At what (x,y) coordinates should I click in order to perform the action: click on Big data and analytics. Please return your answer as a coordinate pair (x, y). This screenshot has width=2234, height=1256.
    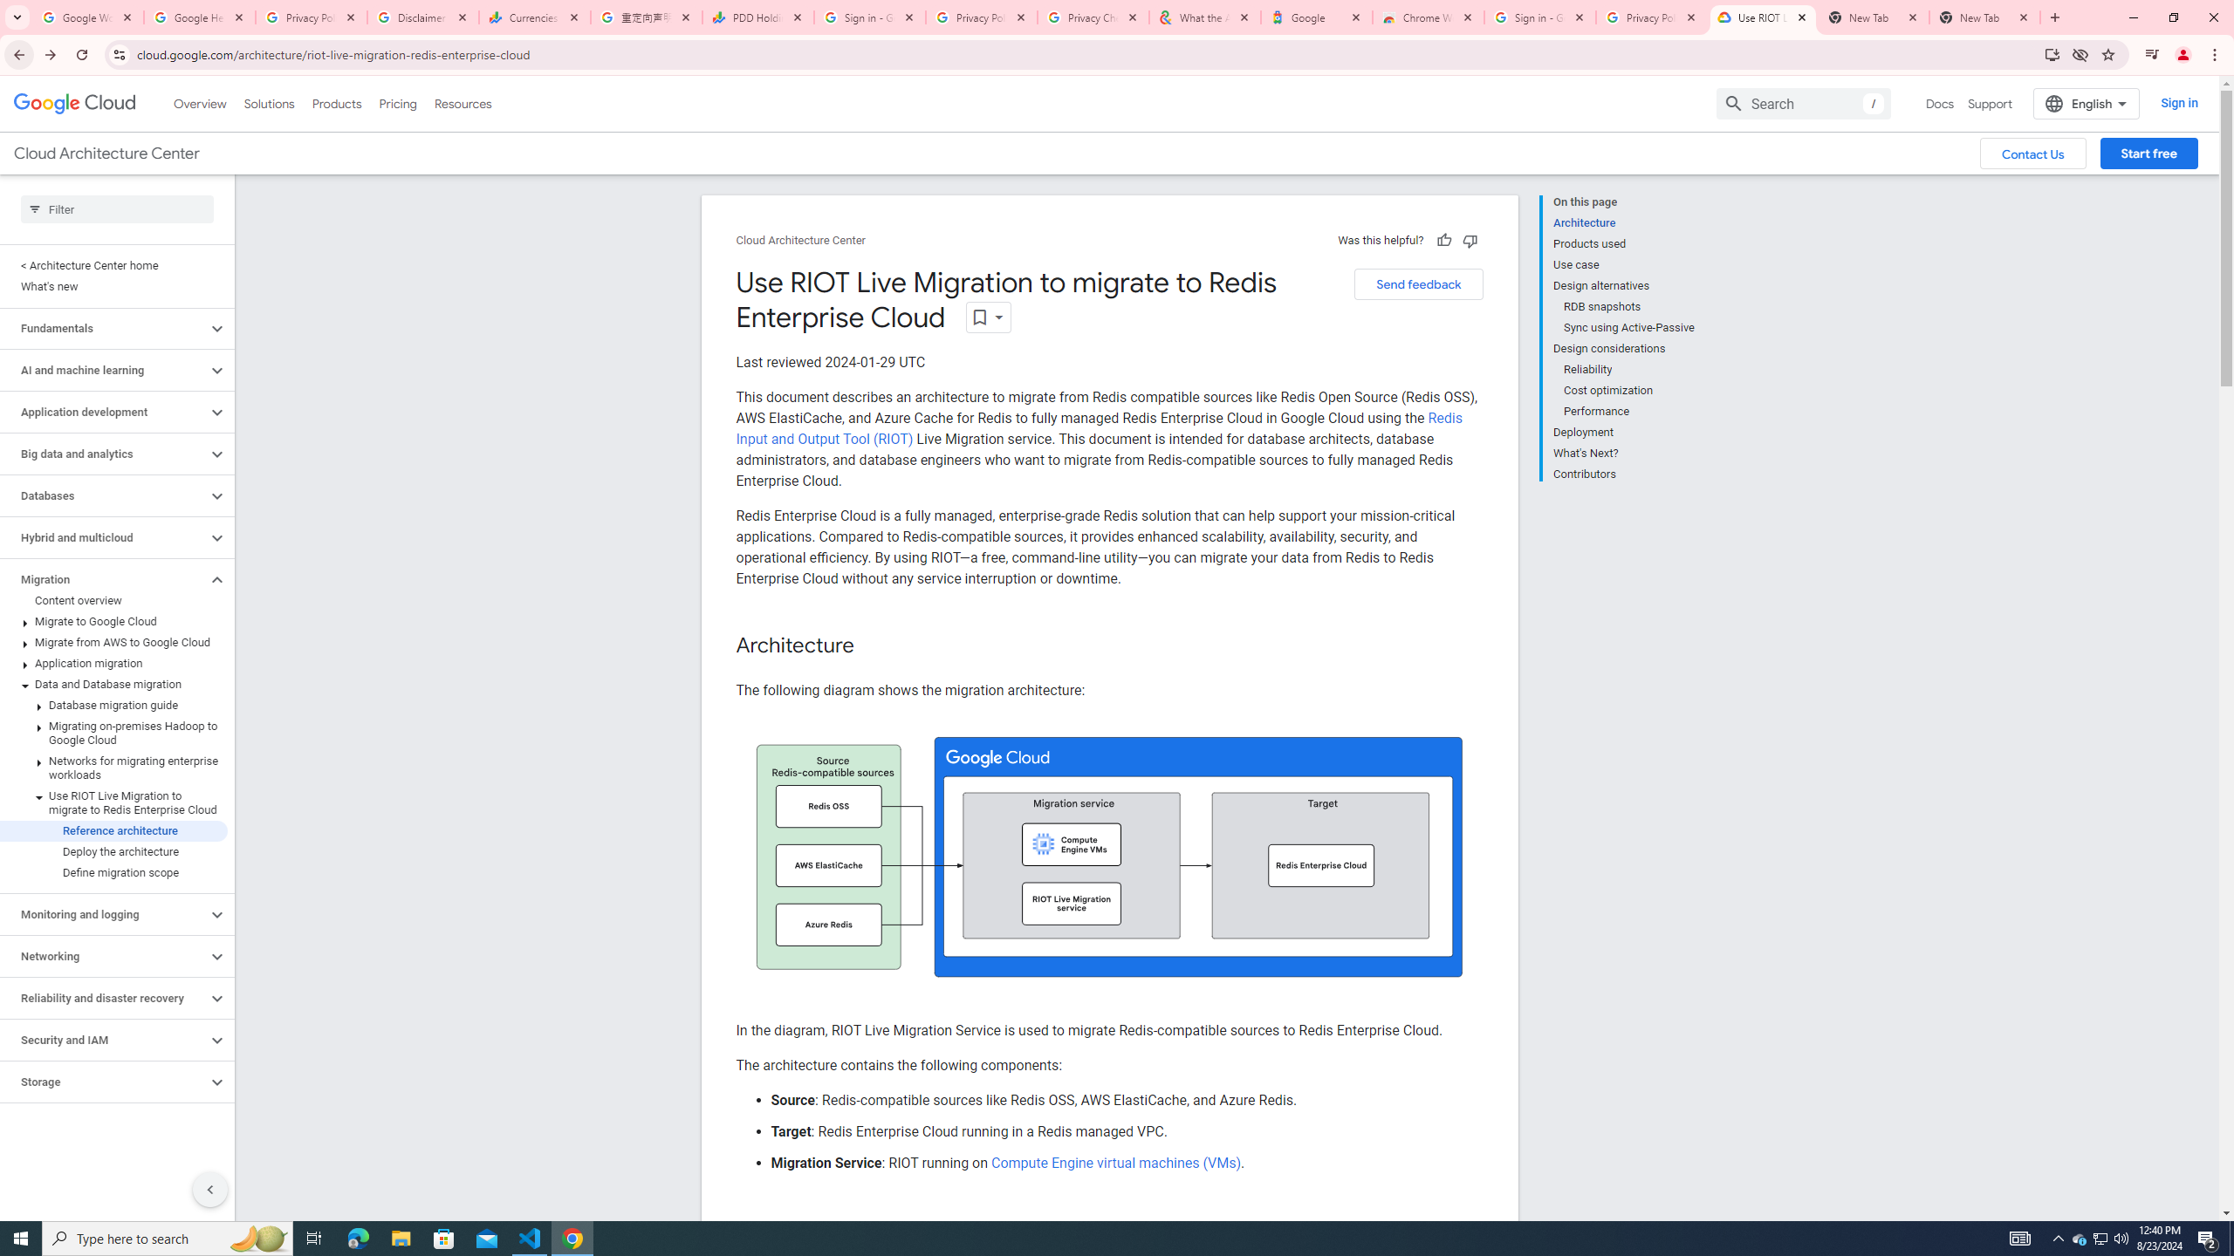
    Looking at the image, I should click on (104, 454).